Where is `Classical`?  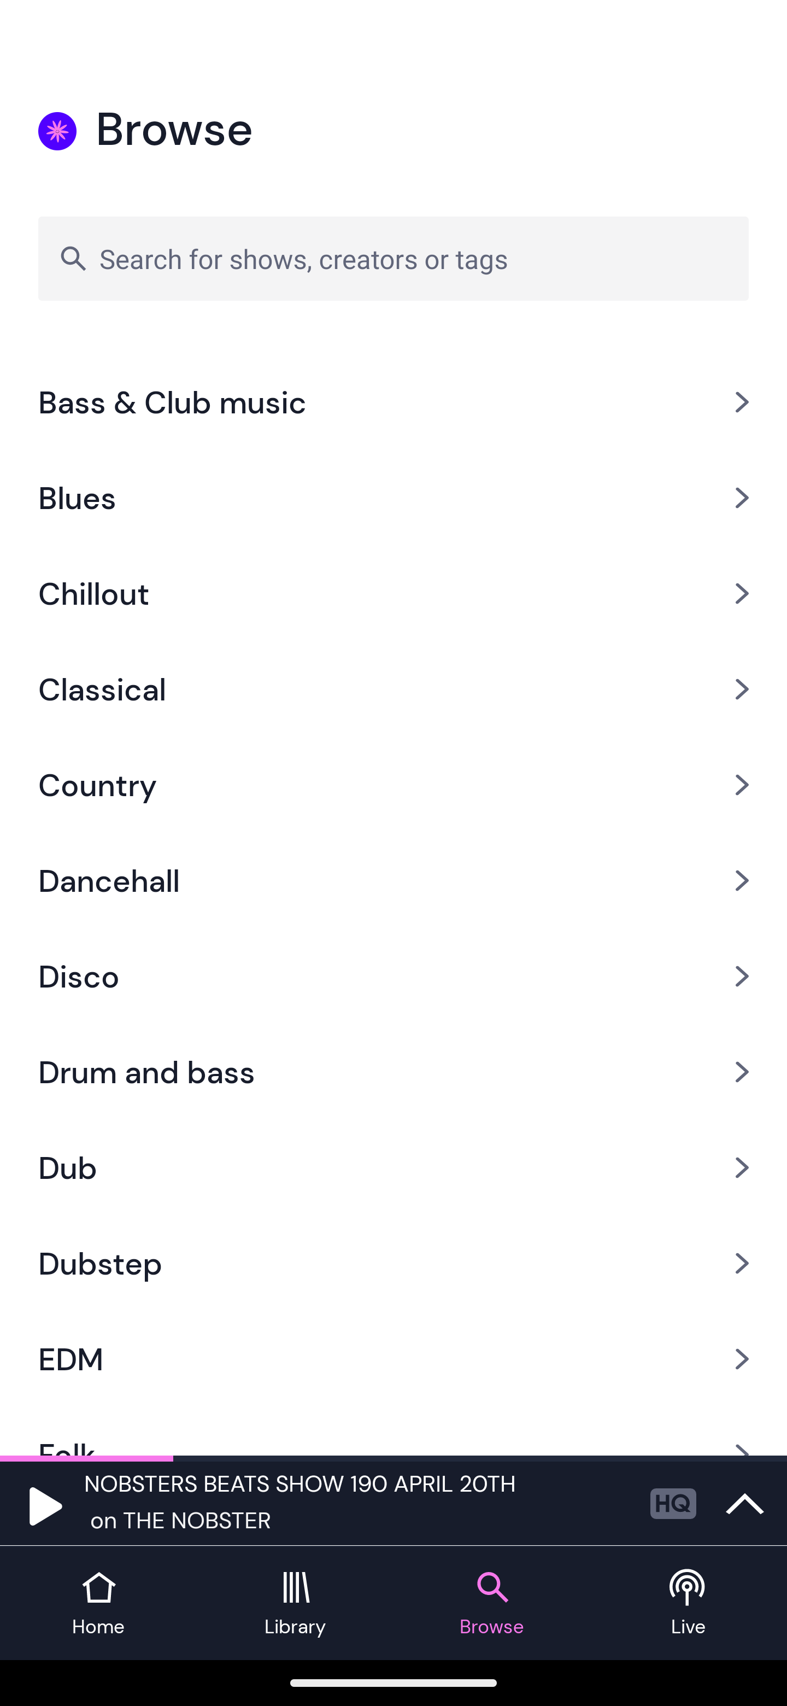 Classical is located at coordinates (393, 689).